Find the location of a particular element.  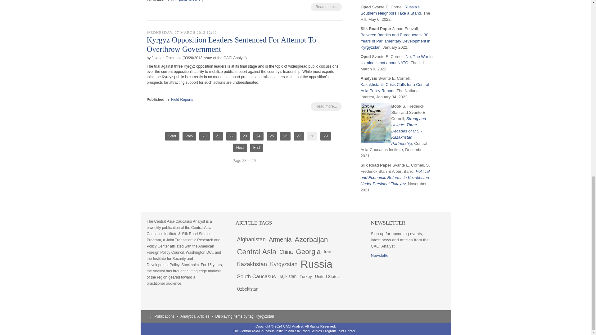

20 is located at coordinates (204, 136).